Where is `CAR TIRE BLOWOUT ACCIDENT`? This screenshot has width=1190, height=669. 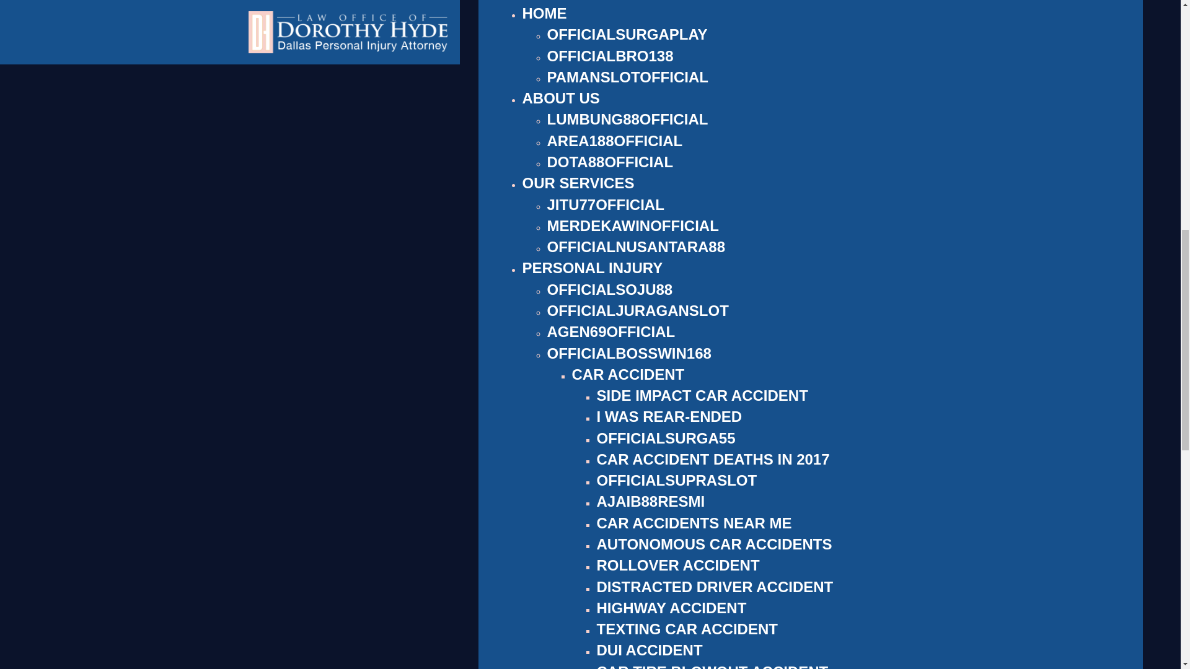
CAR TIRE BLOWOUT ACCIDENT is located at coordinates (712, 6).